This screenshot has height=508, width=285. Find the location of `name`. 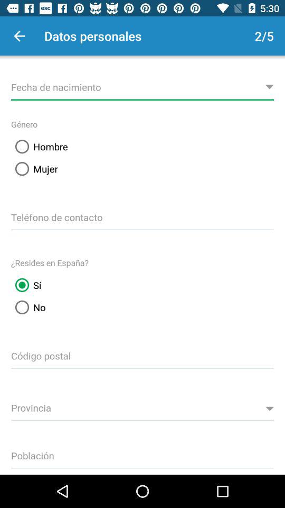

name is located at coordinates (142, 86).